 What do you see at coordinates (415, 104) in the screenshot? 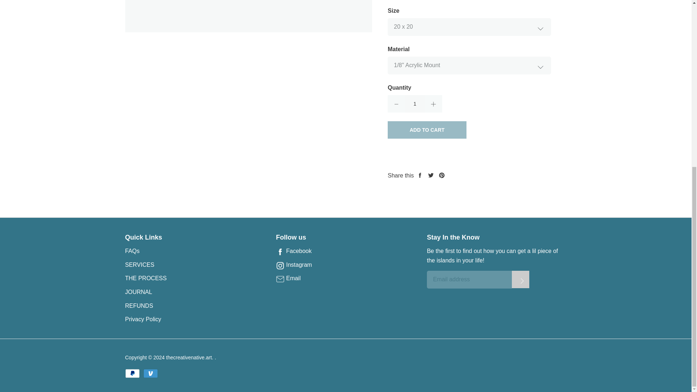
I see `1` at bounding box center [415, 104].